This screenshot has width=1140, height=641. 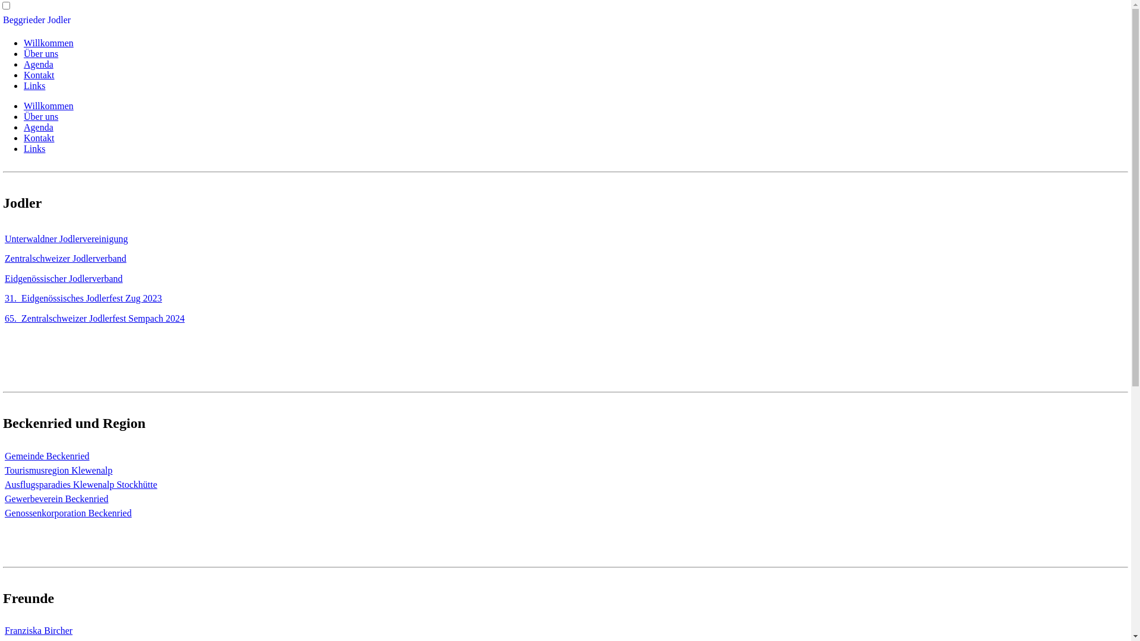 What do you see at coordinates (49, 106) in the screenshot?
I see `Willkommen` at bounding box center [49, 106].